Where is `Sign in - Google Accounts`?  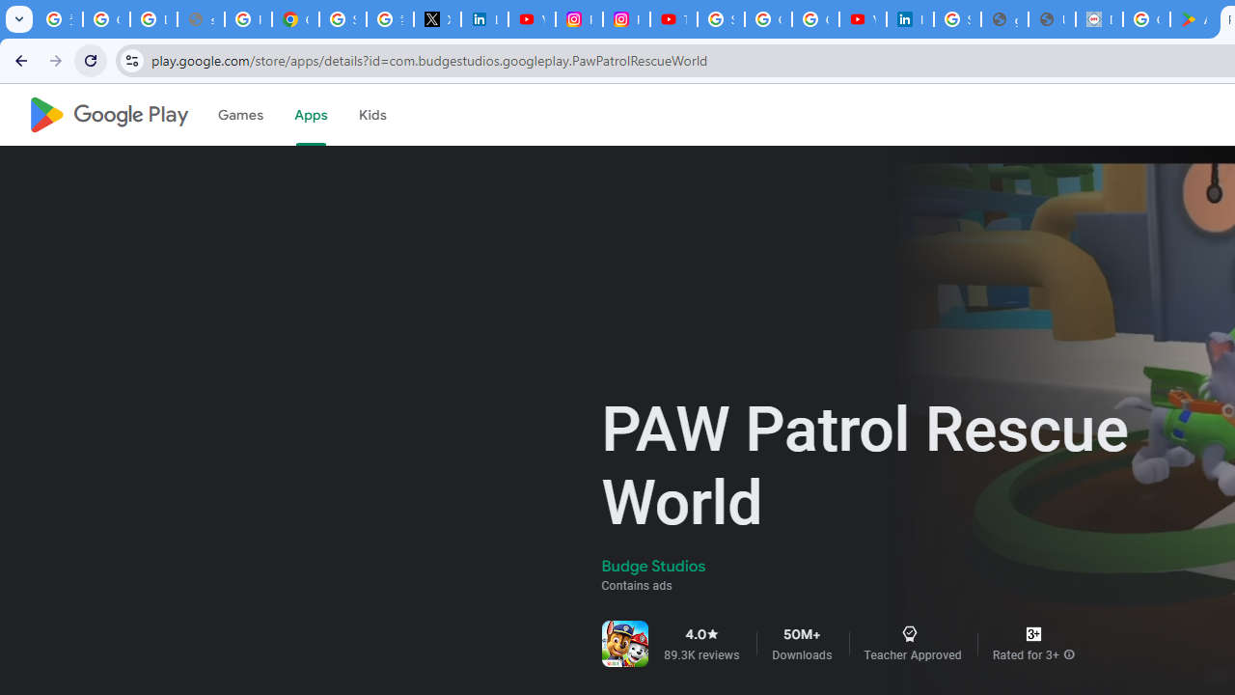
Sign in - Google Accounts is located at coordinates (343, 19).